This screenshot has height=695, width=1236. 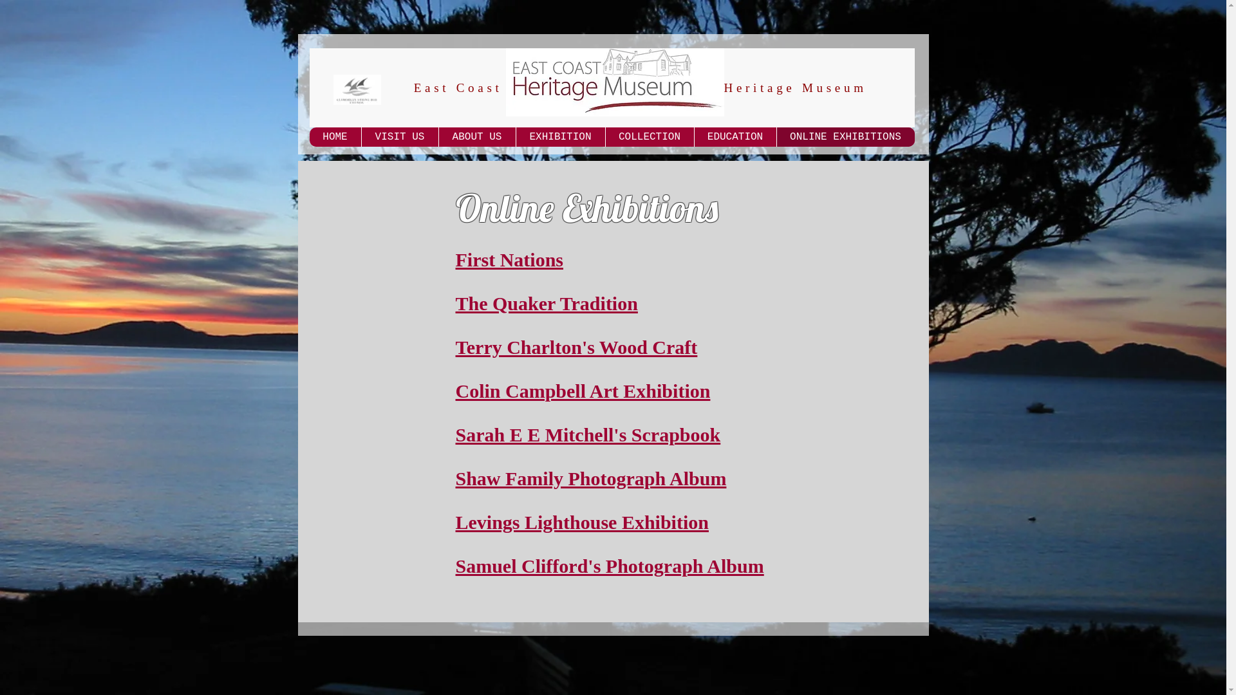 What do you see at coordinates (583, 413) in the screenshot?
I see `Colin Campbell Art Exhibition` at bounding box center [583, 413].